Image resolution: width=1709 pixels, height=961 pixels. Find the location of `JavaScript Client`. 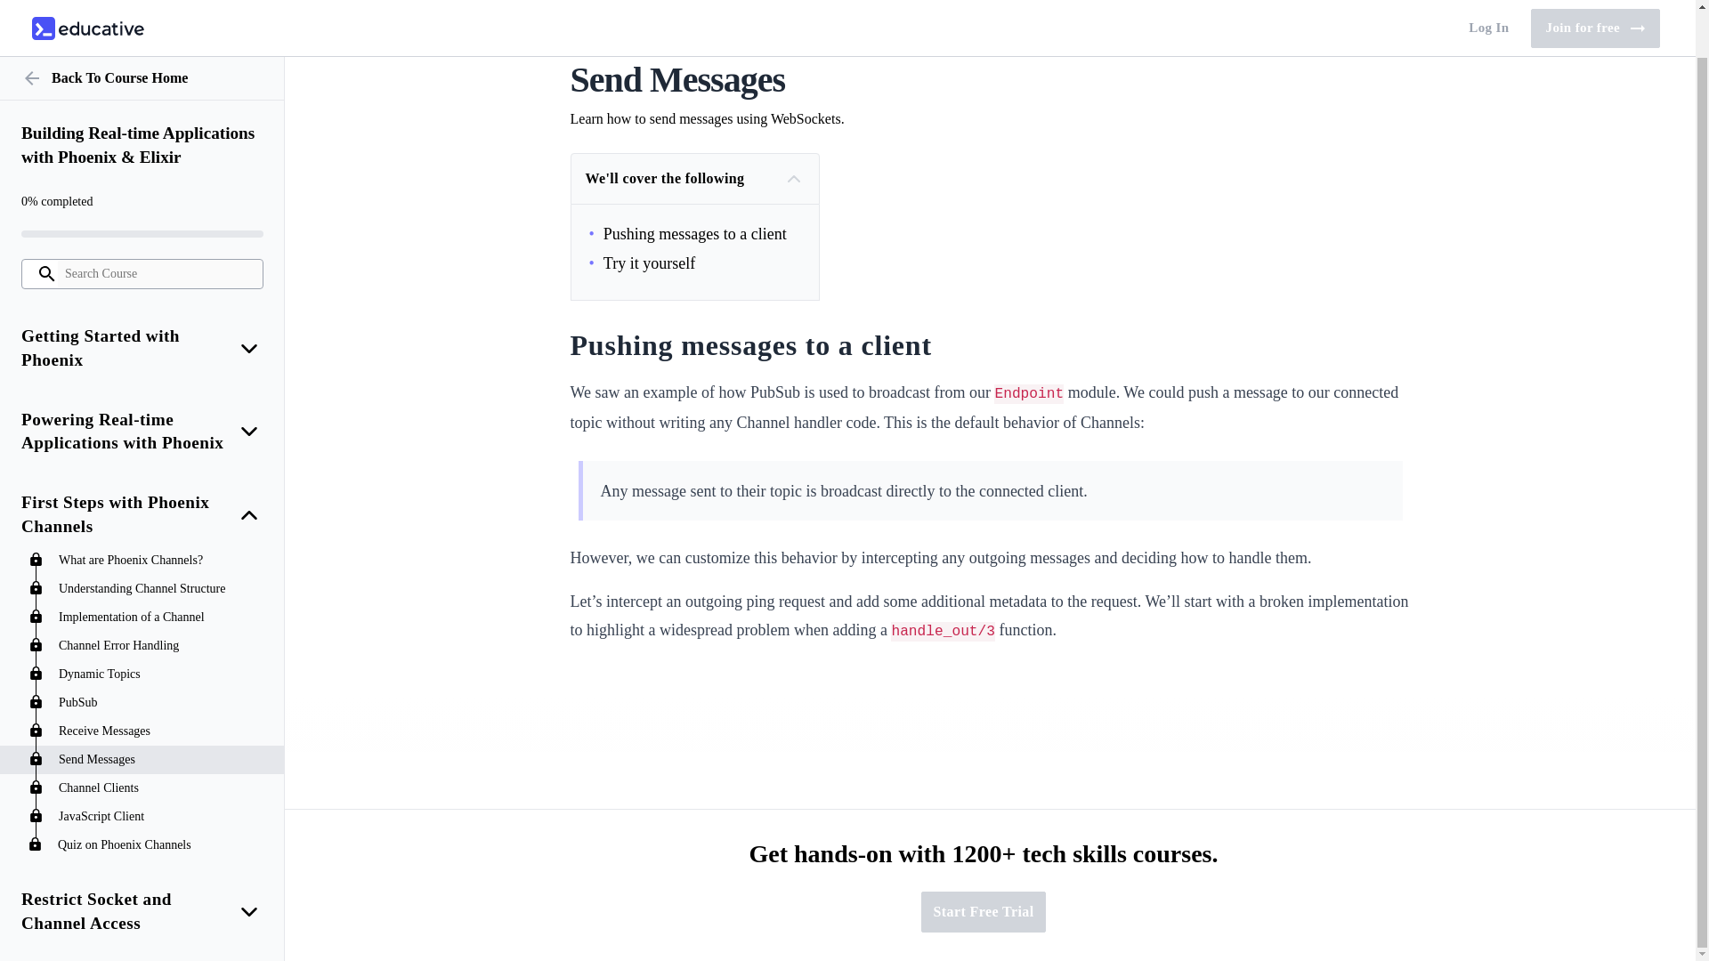

JavaScript Client is located at coordinates (162, 769).